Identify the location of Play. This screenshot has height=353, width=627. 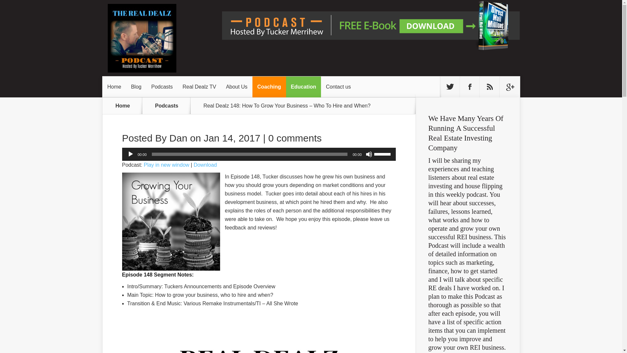
(131, 154).